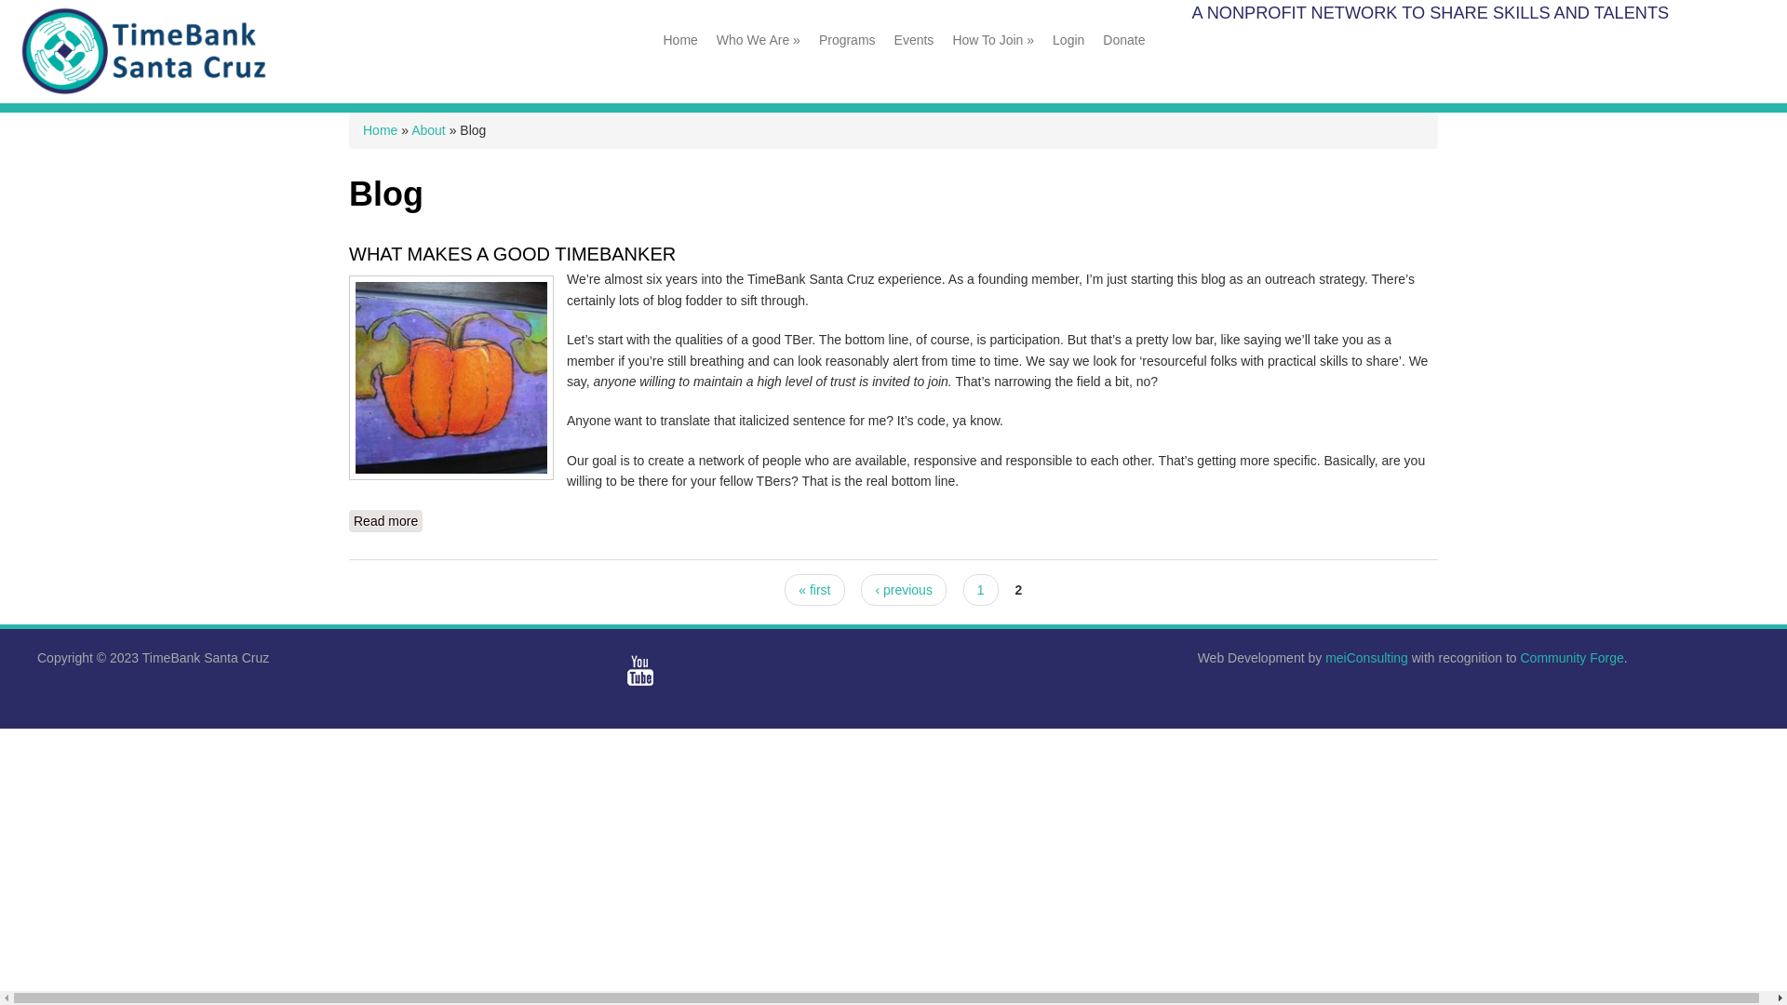 The width and height of the screenshot is (1787, 1005). What do you see at coordinates (385, 521) in the screenshot?
I see `WHAT MAKES A GOOD TIMEBANKER` at bounding box center [385, 521].